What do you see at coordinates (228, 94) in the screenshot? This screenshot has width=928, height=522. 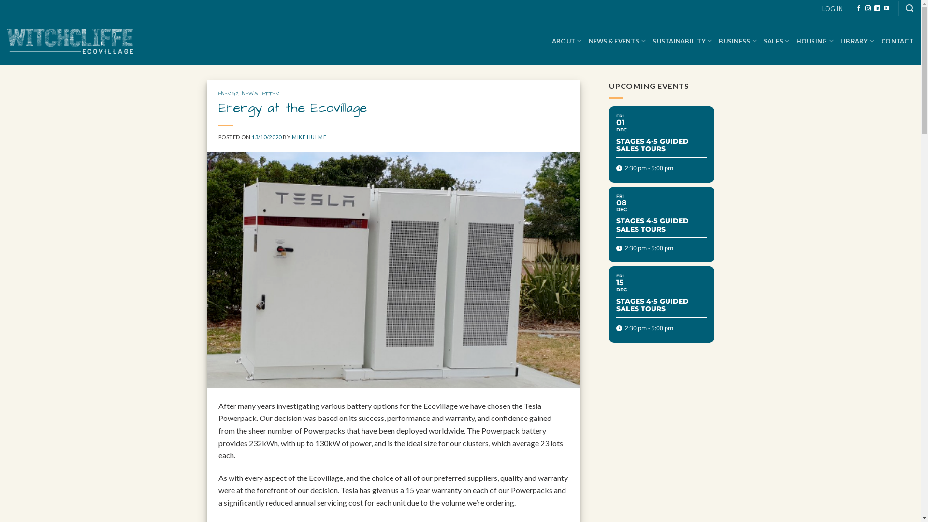 I see `ENERGY` at bounding box center [228, 94].